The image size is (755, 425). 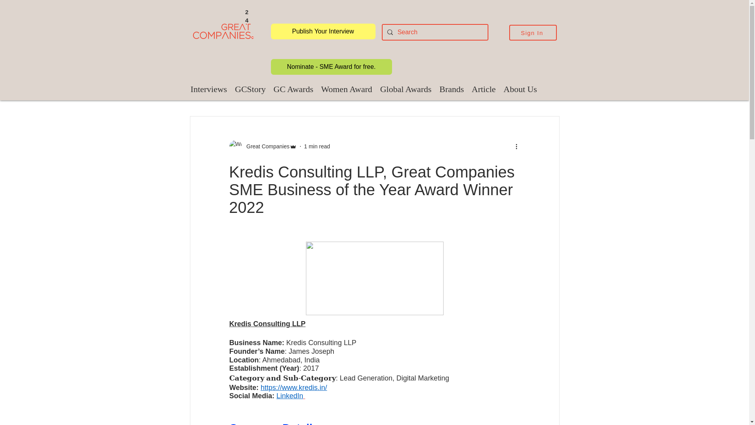 What do you see at coordinates (317, 146) in the screenshot?
I see `1 min read` at bounding box center [317, 146].